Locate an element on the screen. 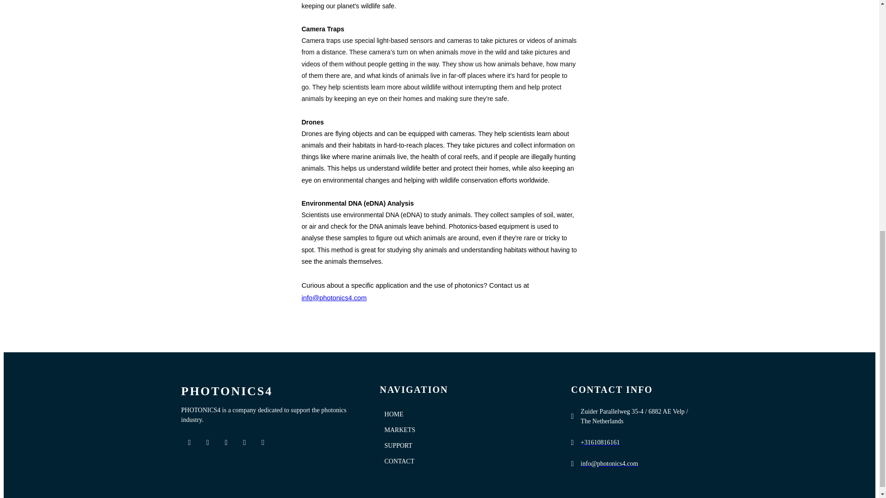 Image resolution: width=886 pixels, height=498 pixels. CONTACT is located at coordinates (463, 461).